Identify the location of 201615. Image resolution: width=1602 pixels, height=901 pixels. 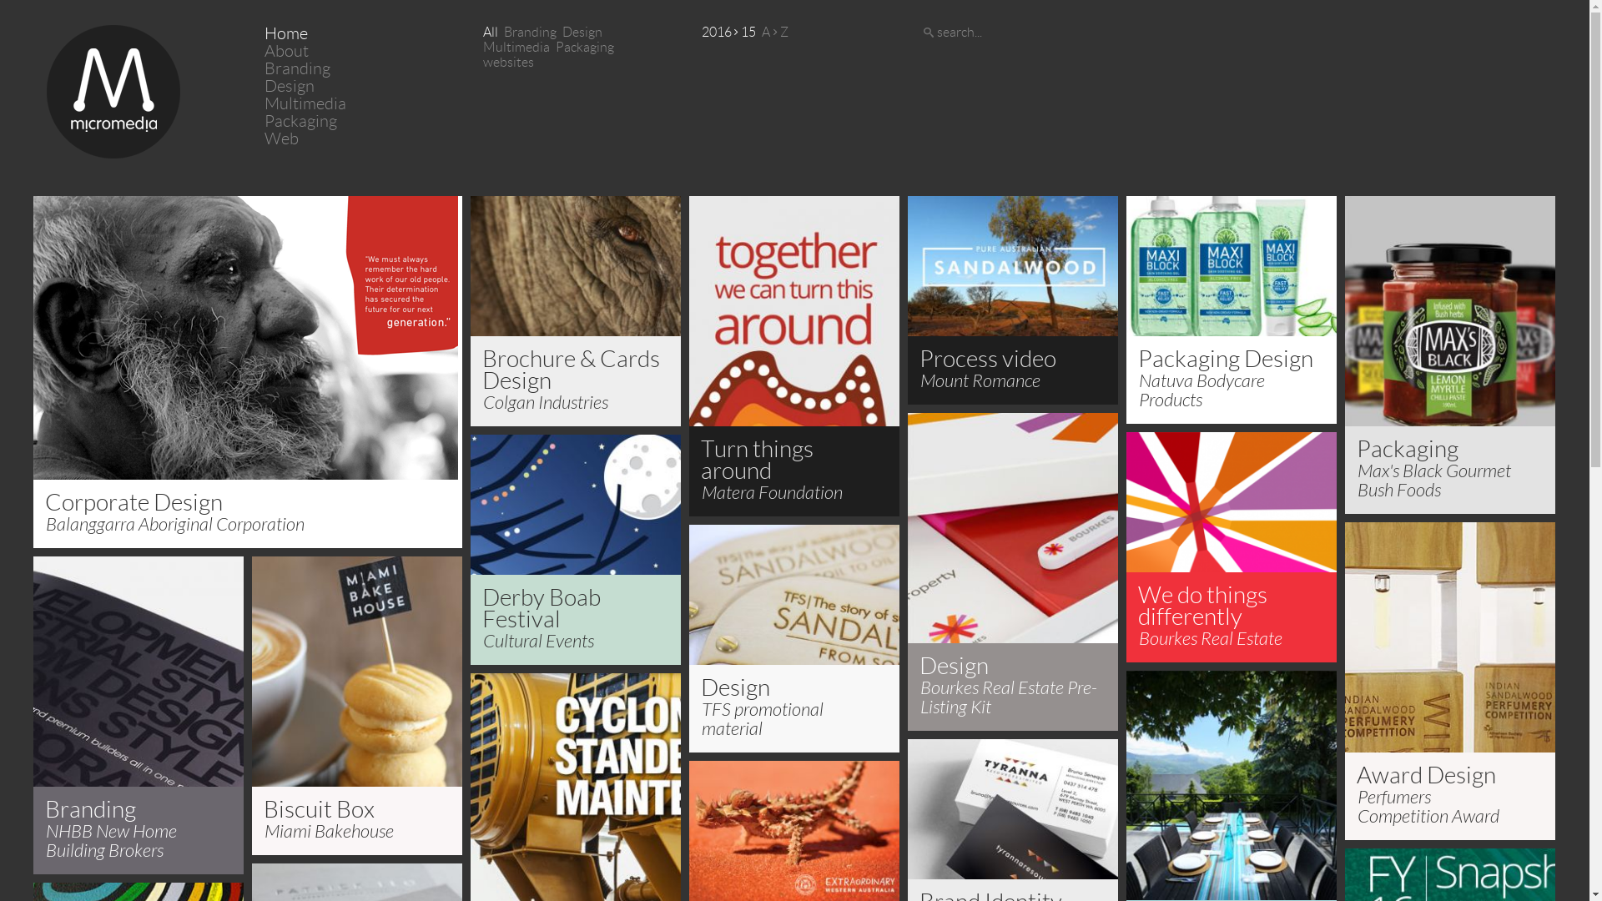
(729, 32).